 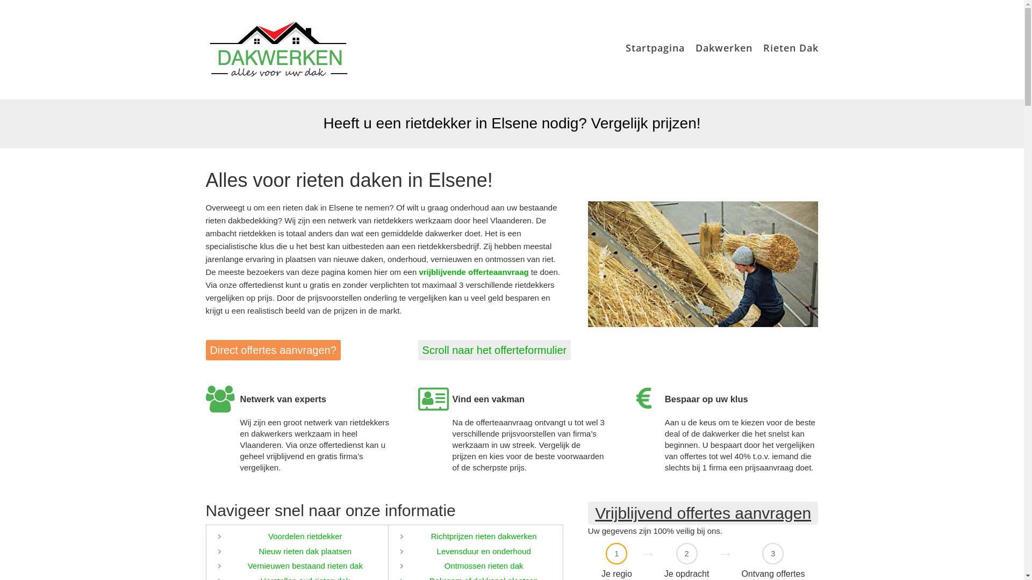 I want to click on Startpagina, so click(x=655, y=48).